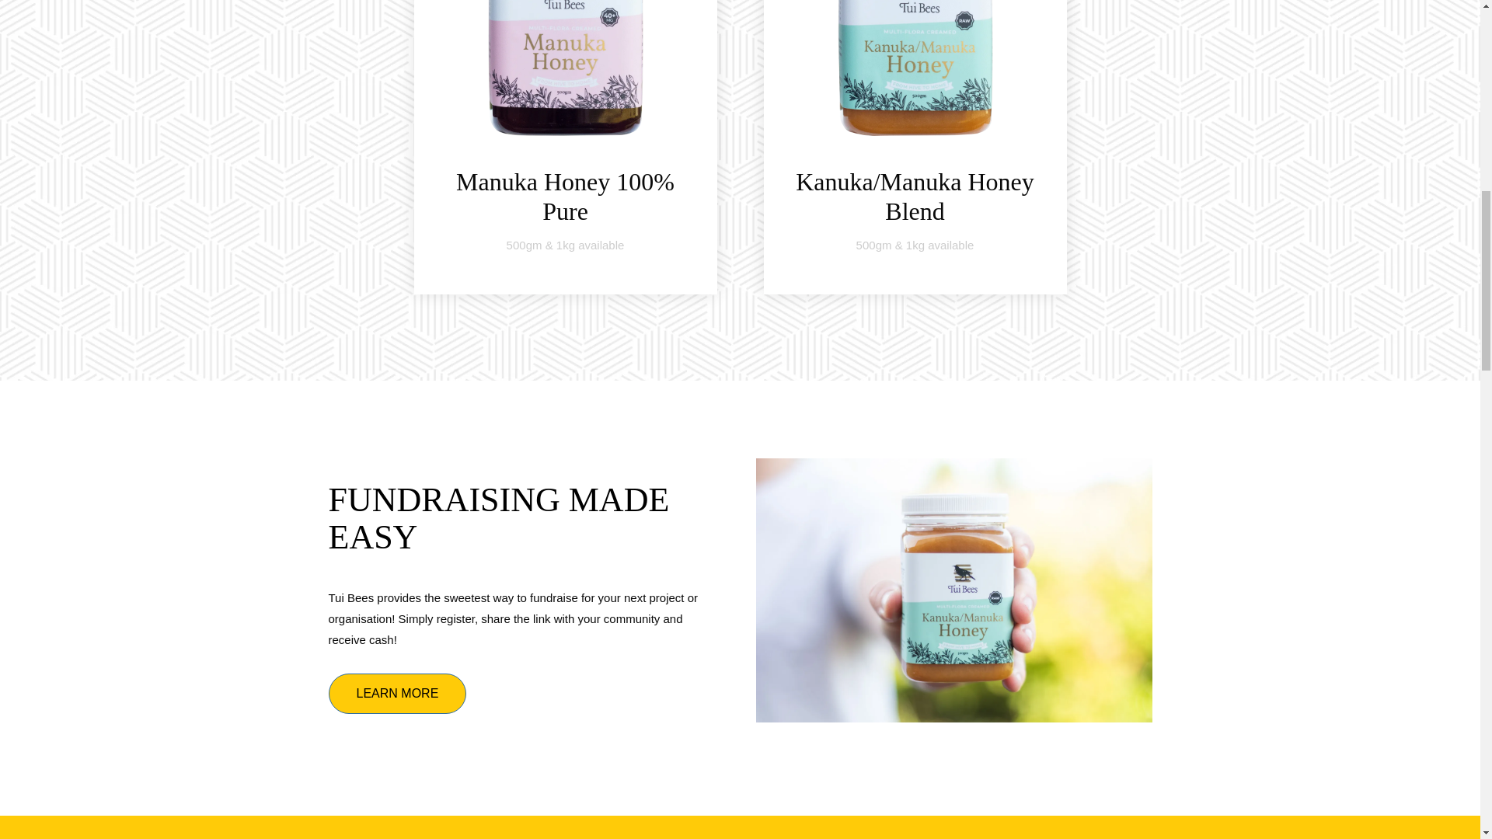 The image size is (1492, 839). Describe the element at coordinates (396, 694) in the screenshot. I see `LEARN MORE` at that location.